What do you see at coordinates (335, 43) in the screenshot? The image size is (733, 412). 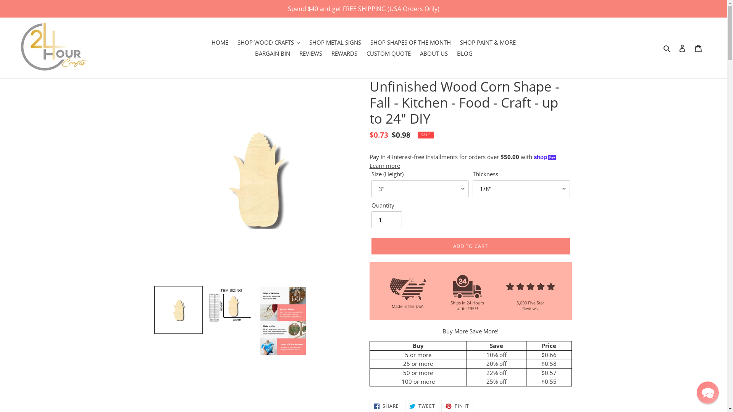 I see `SHOP METAL SIGNS` at bounding box center [335, 43].